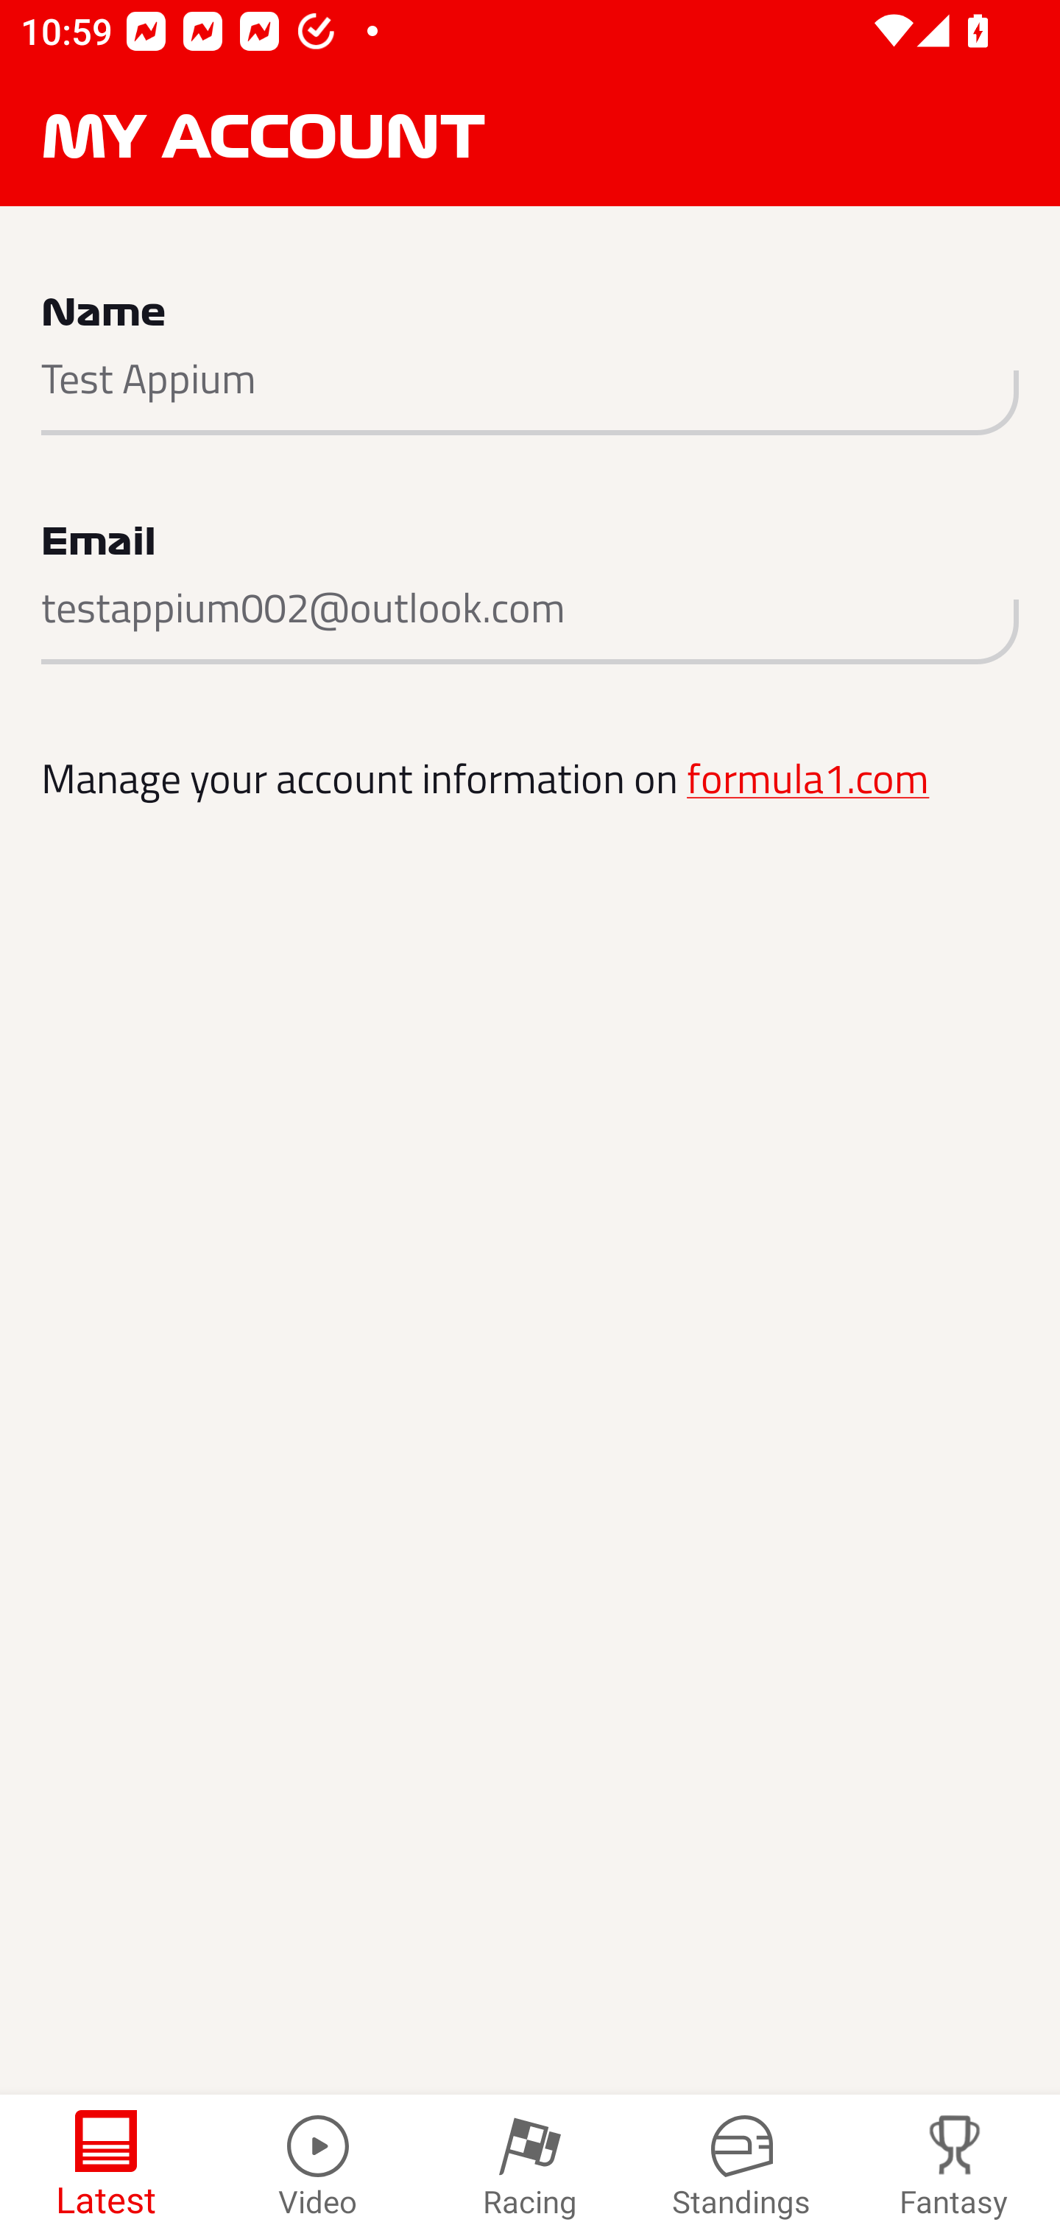 The image size is (1060, 2239). I want to click on Fantasy, so click(954, 2167).